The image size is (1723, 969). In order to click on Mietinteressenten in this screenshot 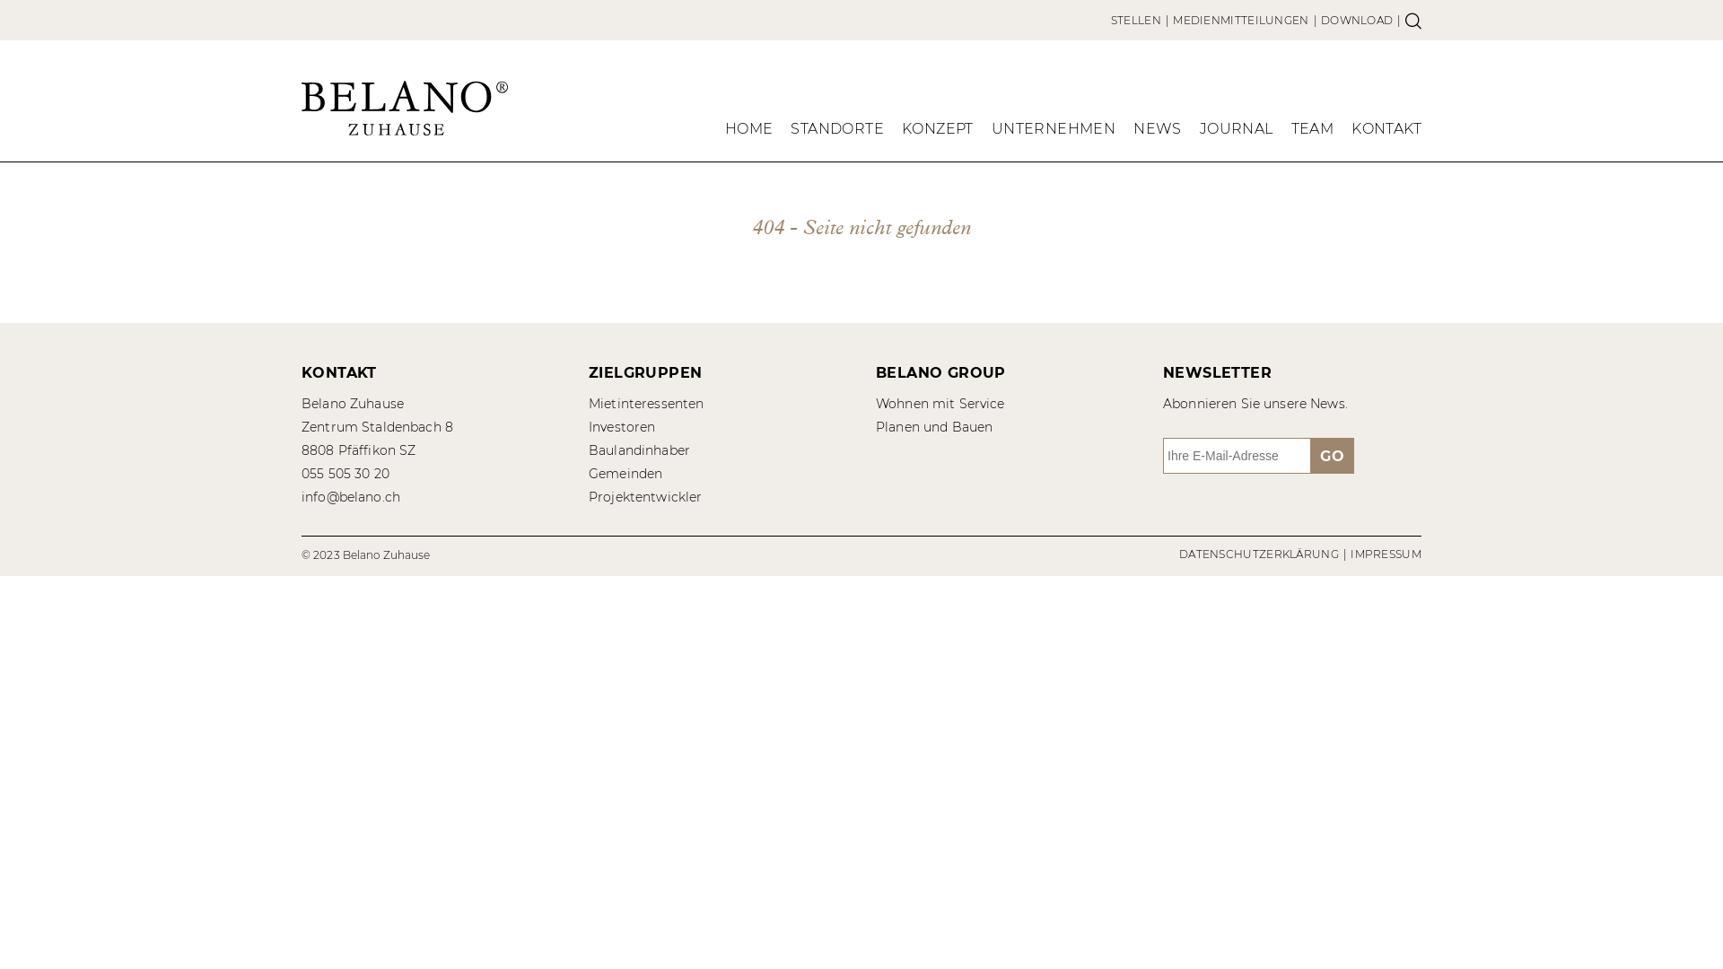, I will do `click(646, 404)`.